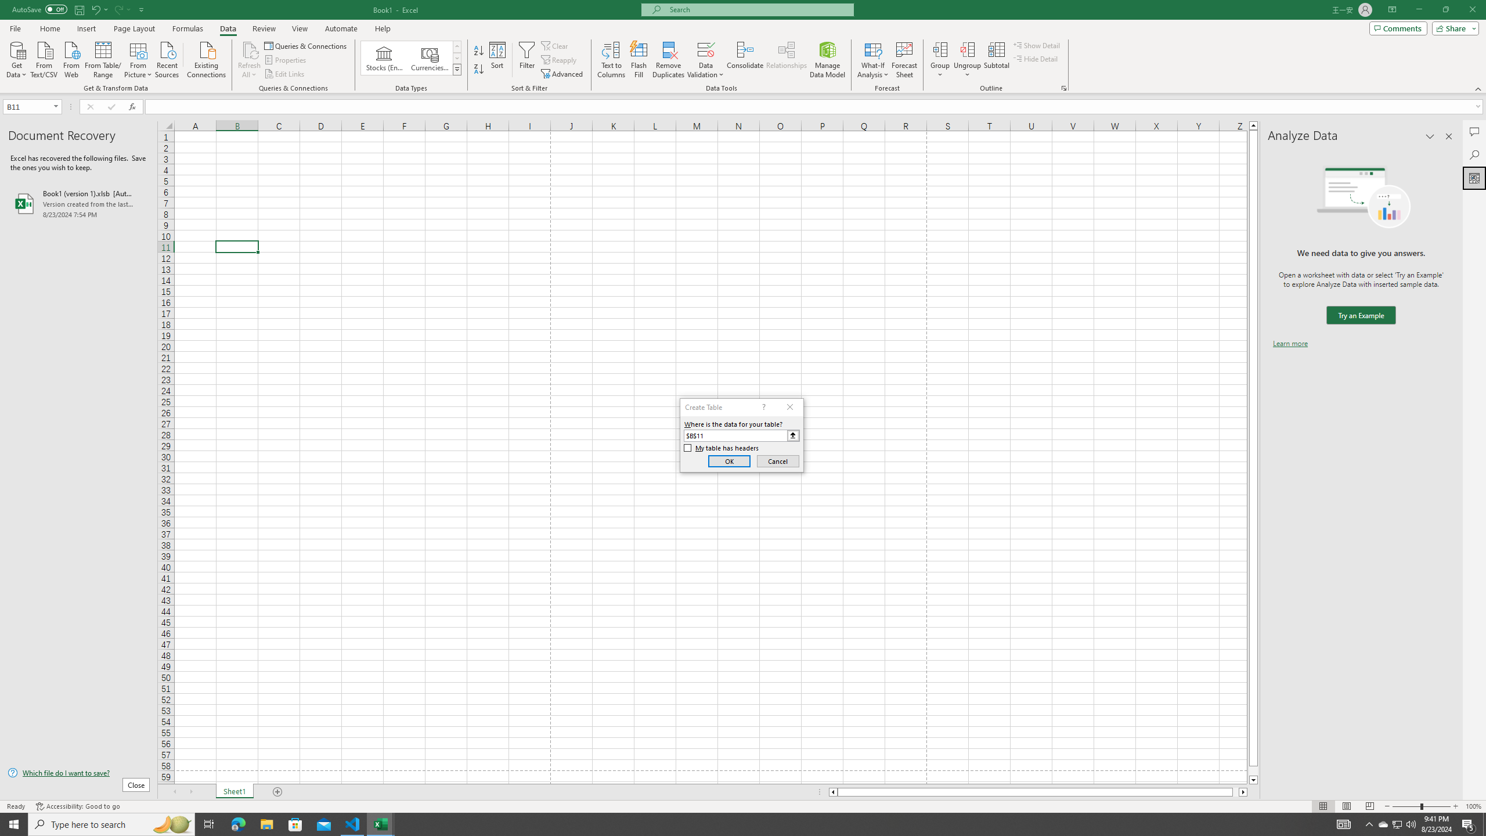 This screenshot has height=836, width=1486. I want to click on Group..., so click(940, 60).